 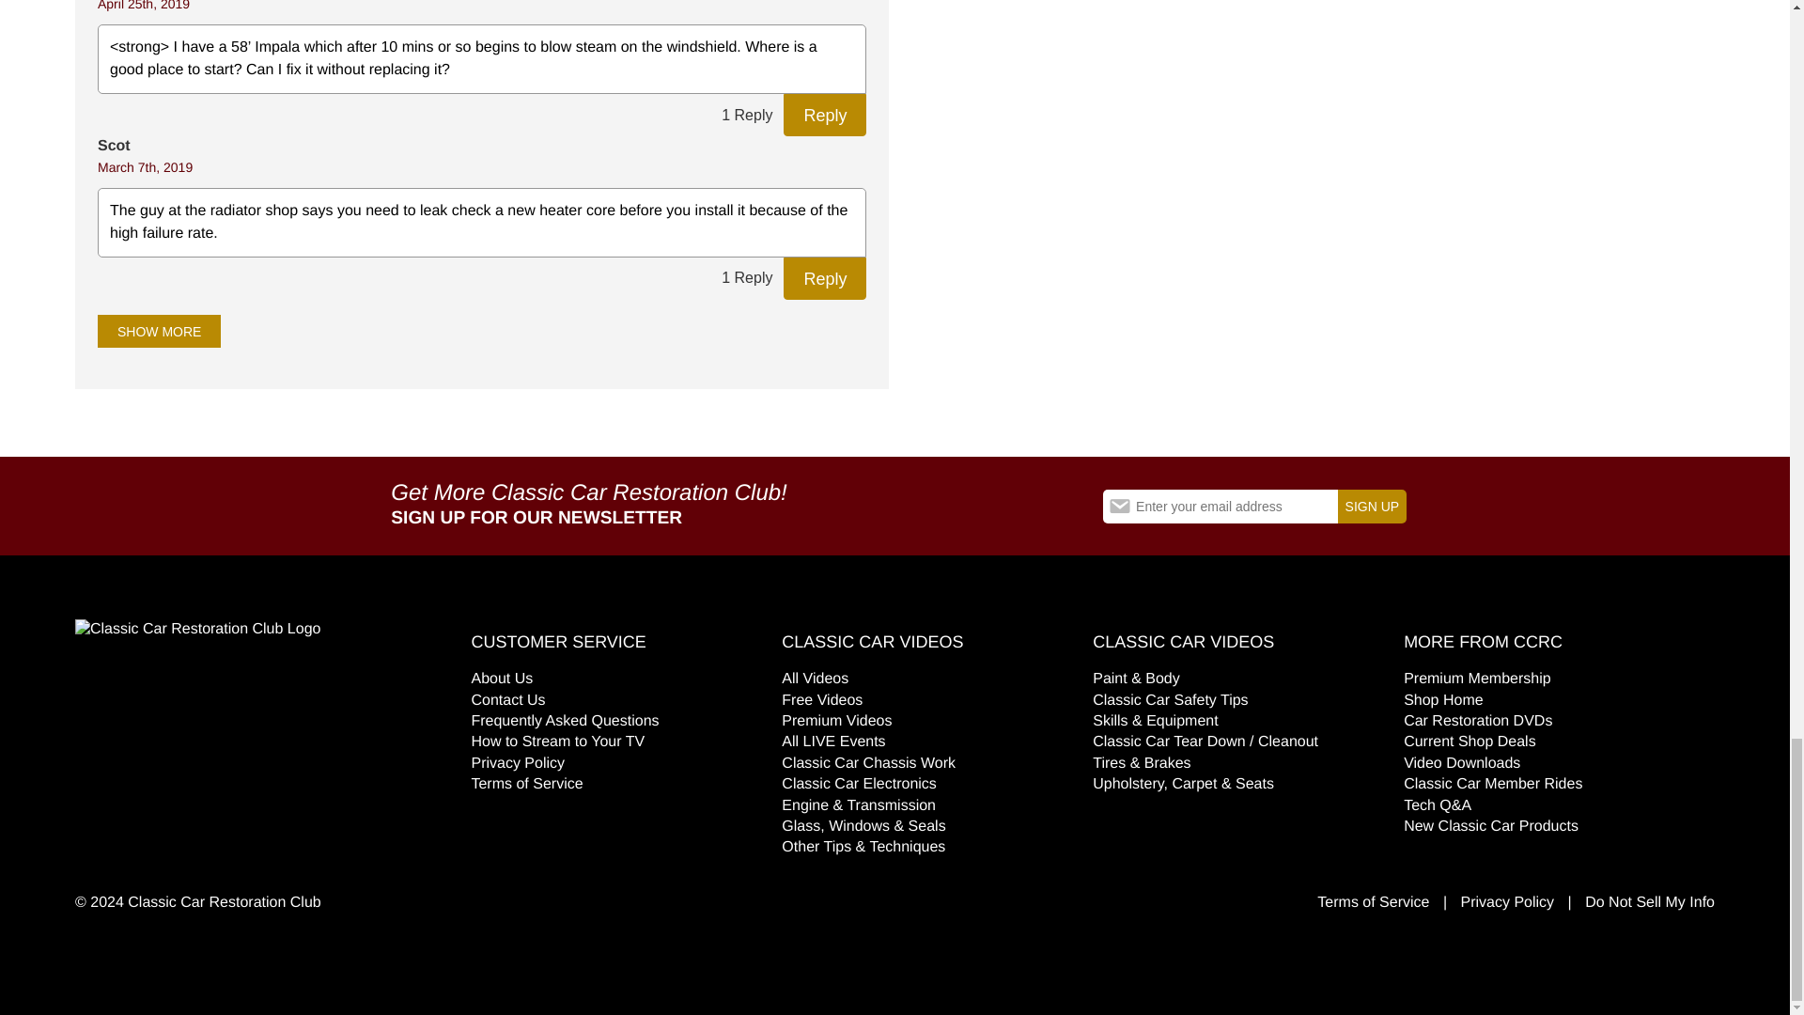 I want to click on 1 Reply, so click(x=746, y=115).